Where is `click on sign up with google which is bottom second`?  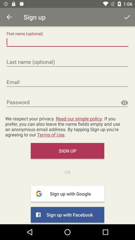
click on sign up with google which is bottom second is located at coordinates (67, 194).